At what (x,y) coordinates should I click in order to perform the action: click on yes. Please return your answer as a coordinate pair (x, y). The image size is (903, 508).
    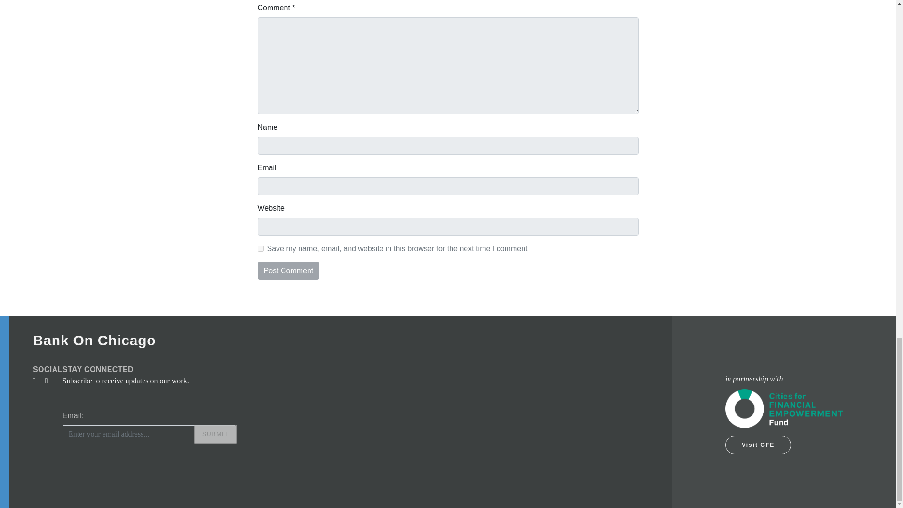
    Looking at the image, I should click on (261, 248).